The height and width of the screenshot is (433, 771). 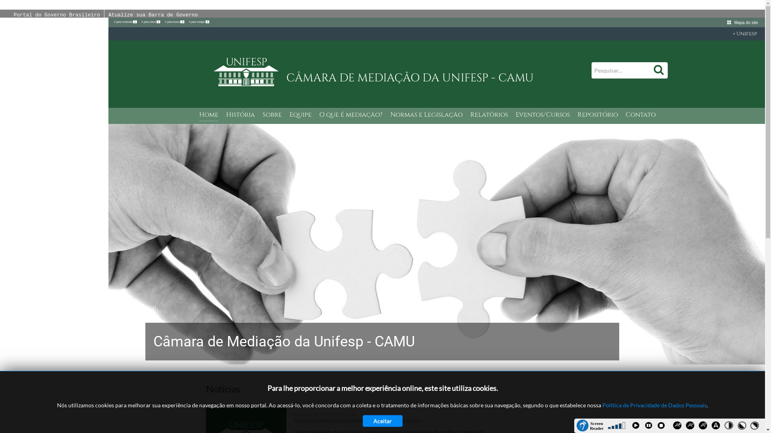 I want to click on Ir para busca 3, so click(x=175, y=22).